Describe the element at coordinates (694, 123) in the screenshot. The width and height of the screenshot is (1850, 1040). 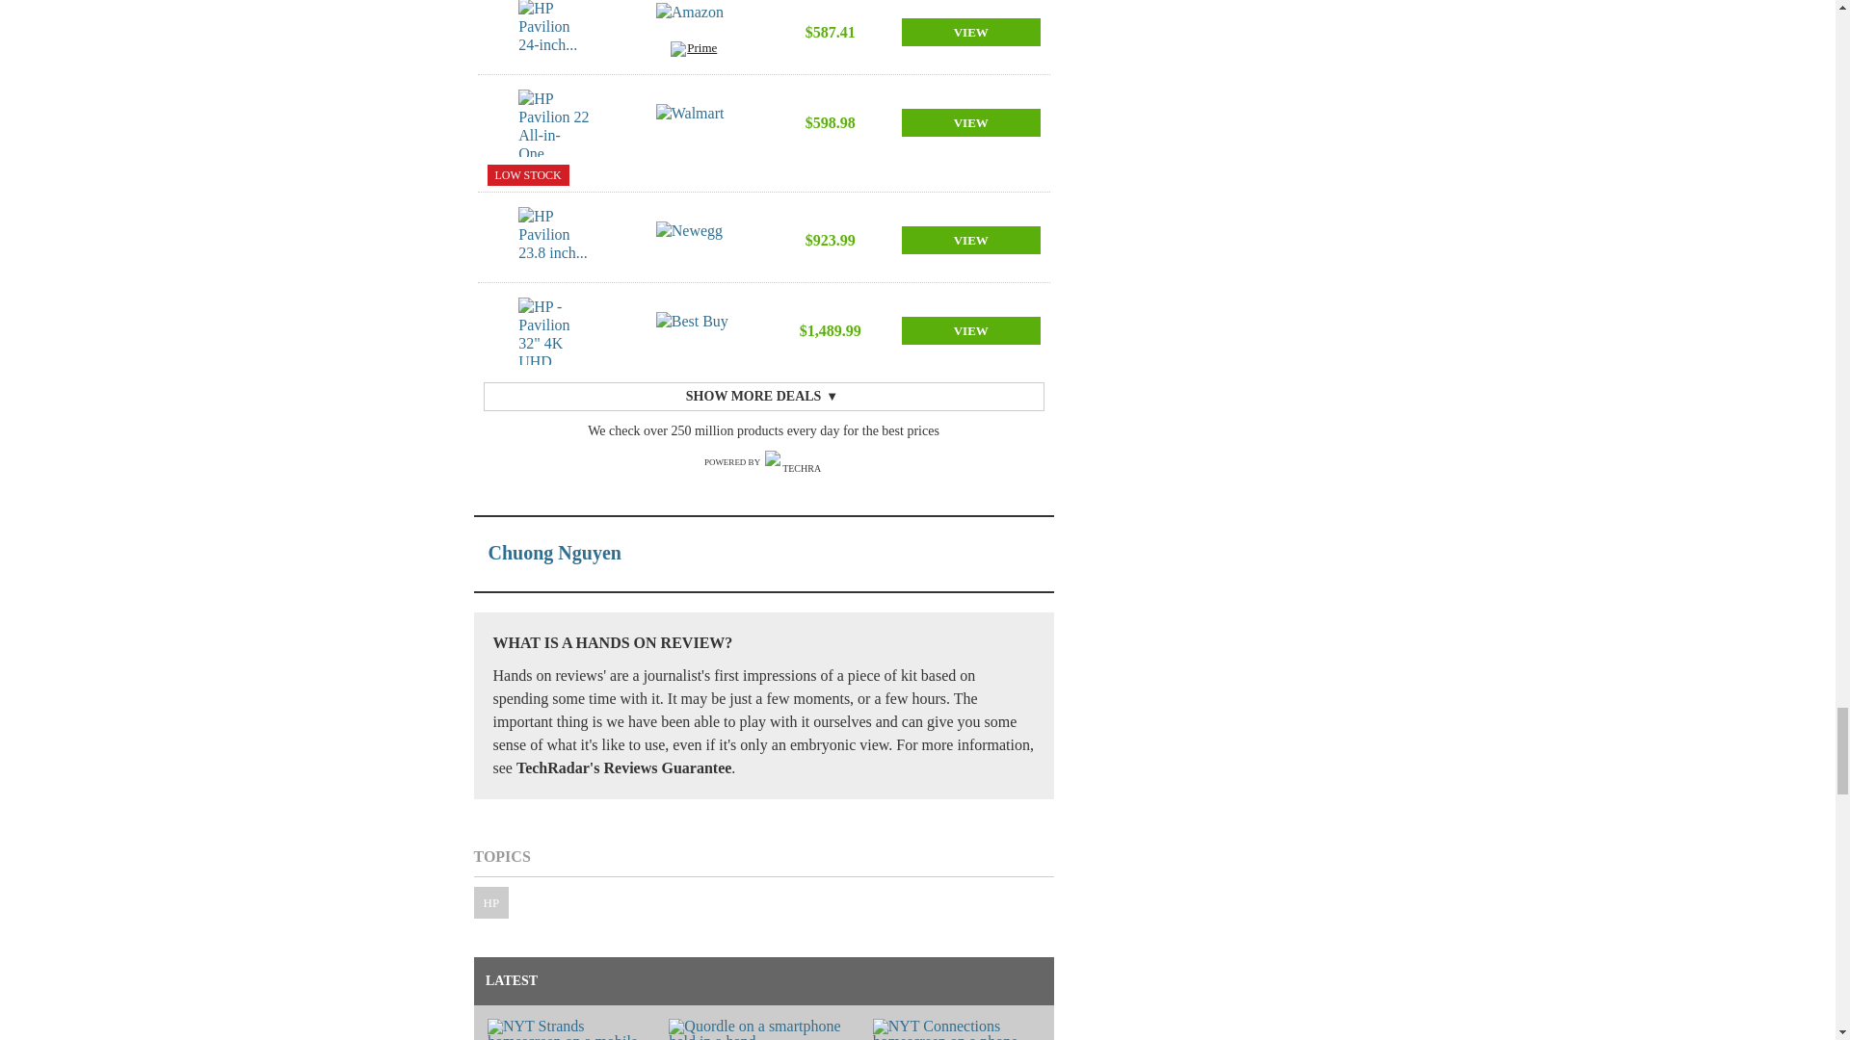
I see `Walmart` at that location.